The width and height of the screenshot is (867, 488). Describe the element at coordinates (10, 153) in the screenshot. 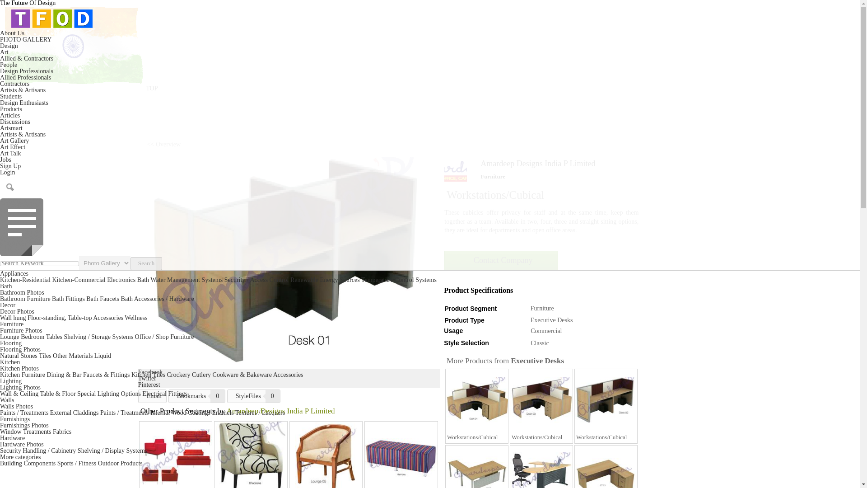

I see `Art Talk` at that location.